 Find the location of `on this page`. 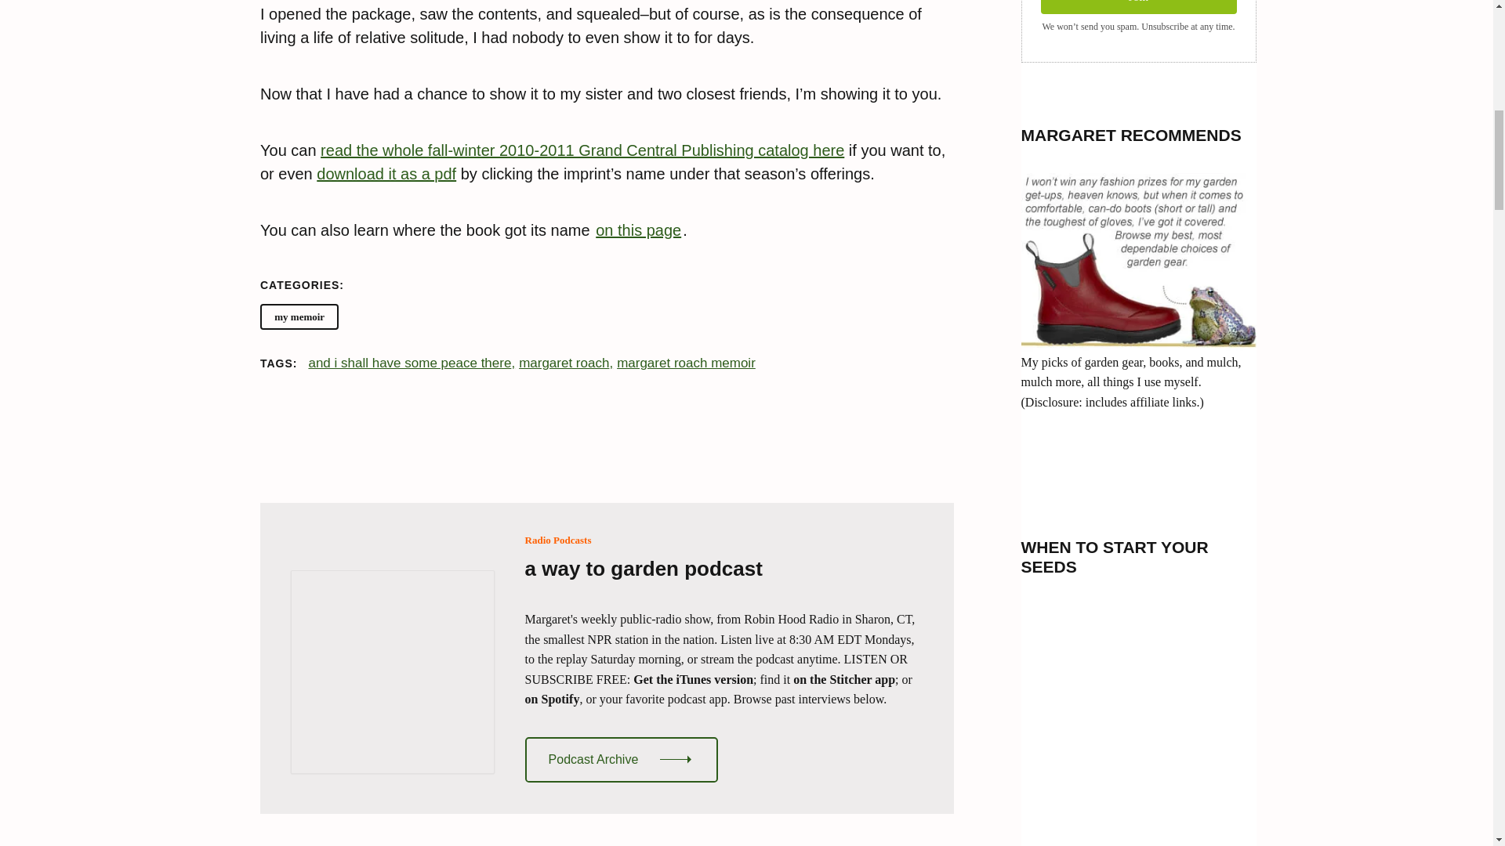

on this page is located at coordinates (638, 230).